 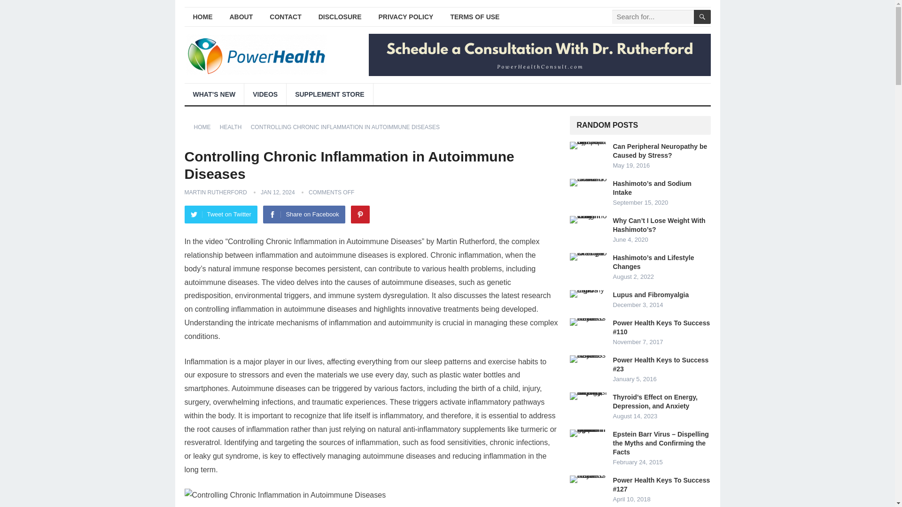 I want to click on Controlling Chronic Inflammation in Autoimmune Diseases, so click(x=285, y=496).